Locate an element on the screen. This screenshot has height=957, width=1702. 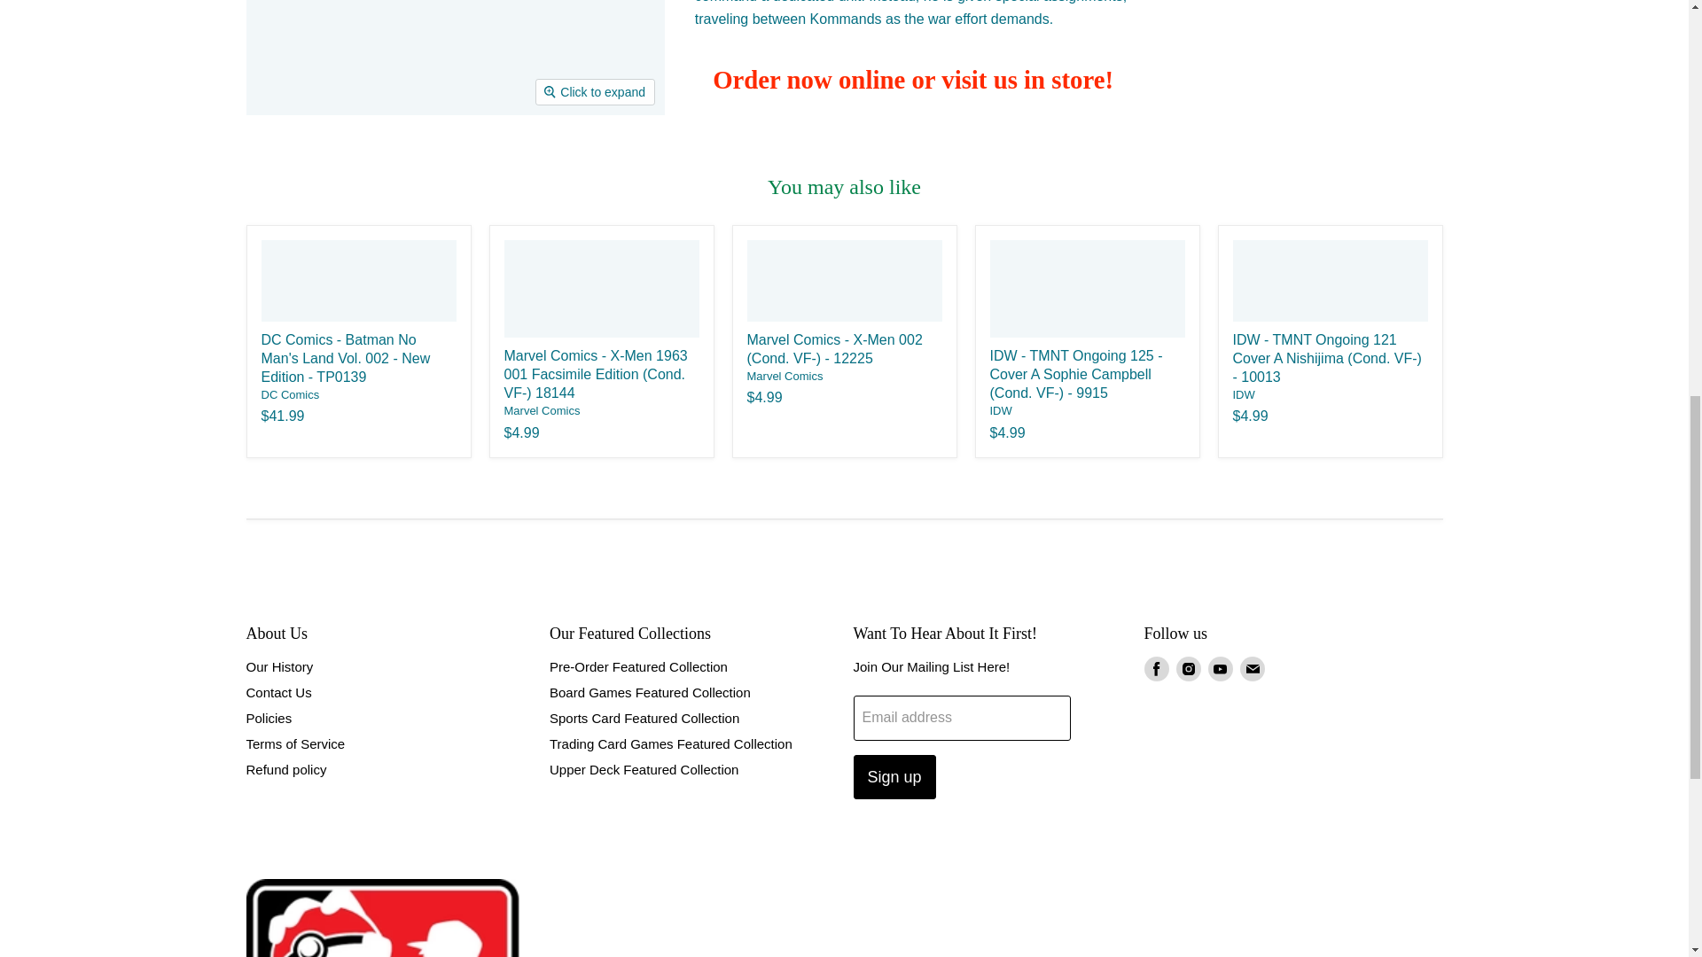
Marvel Comics is located at coordinates (542, 409).